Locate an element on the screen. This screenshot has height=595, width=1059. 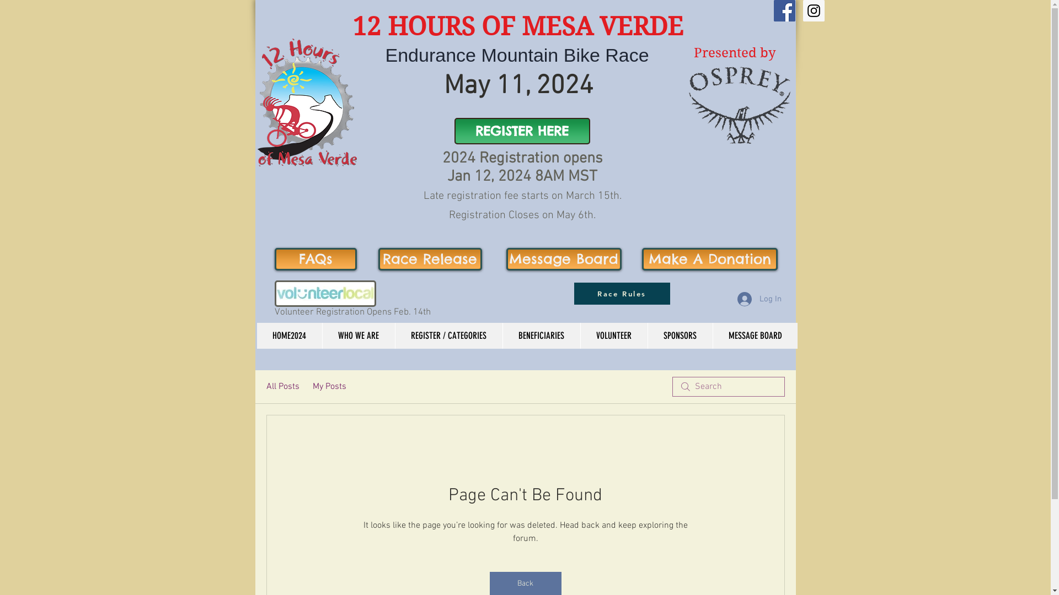
Race Release is located at coordinates (430, 259).